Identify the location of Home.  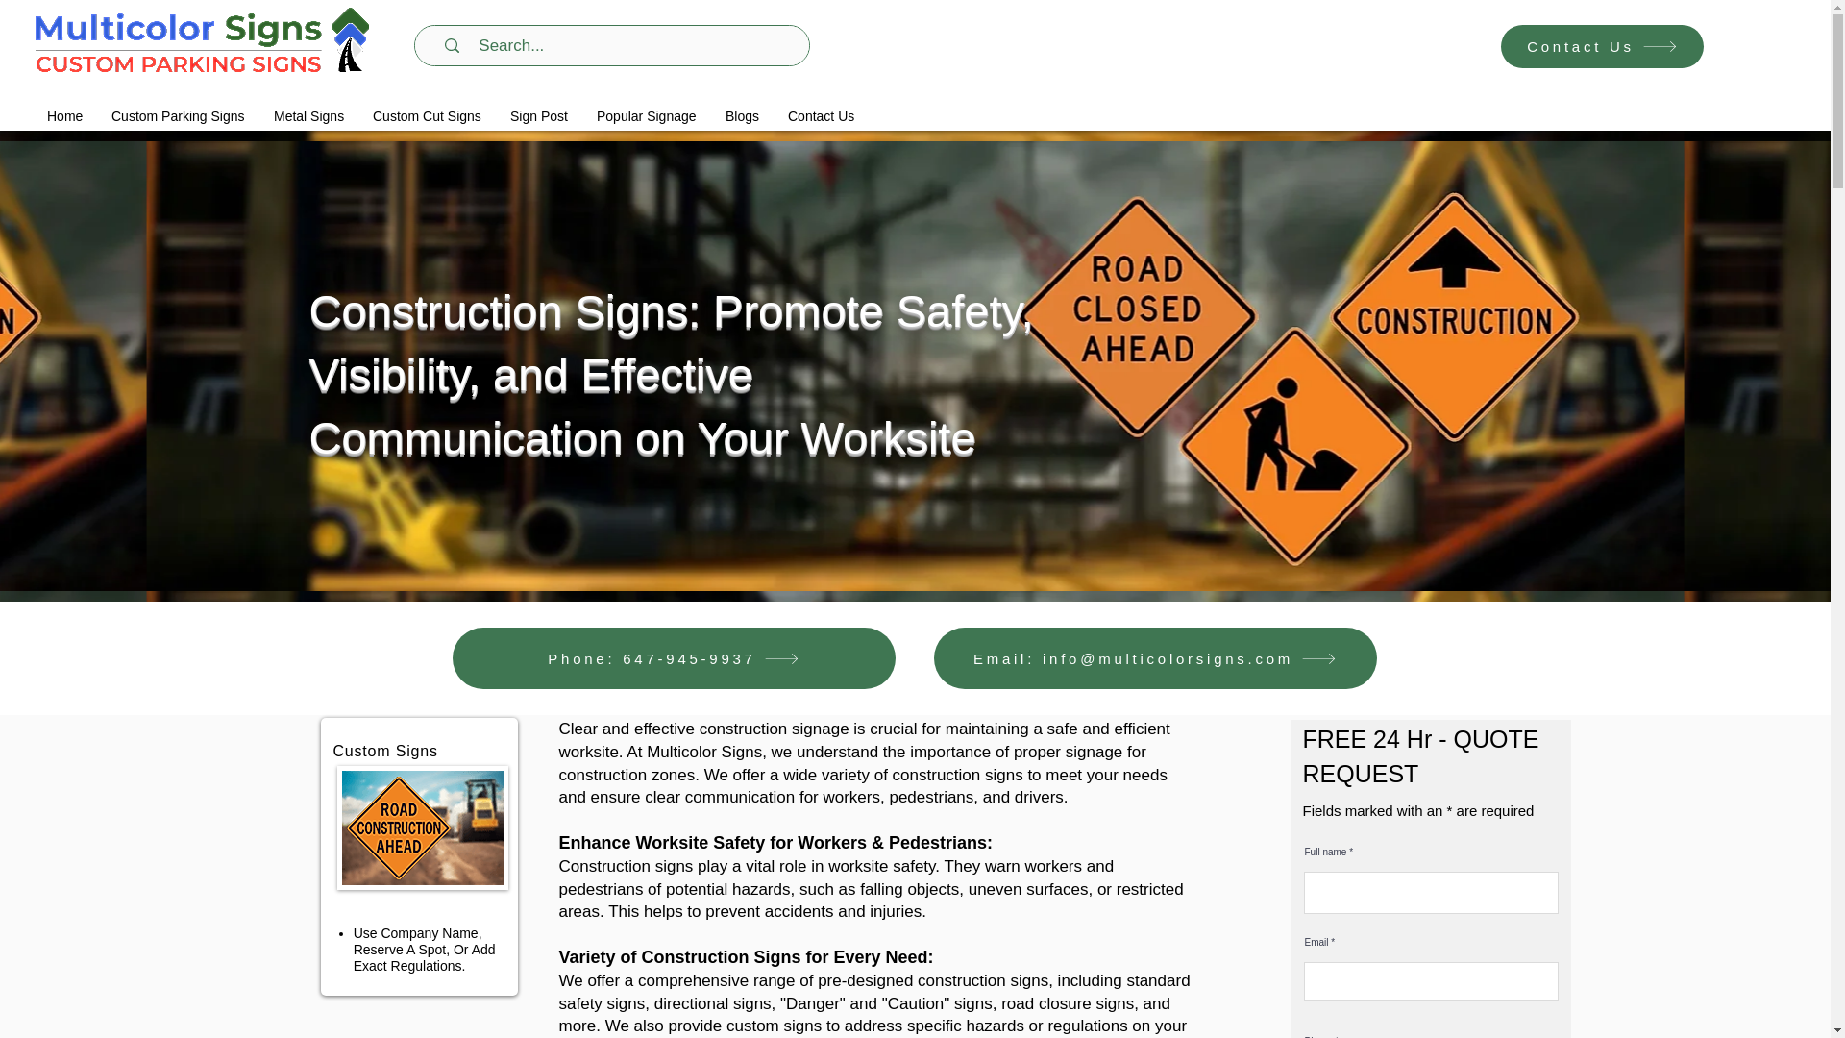
(65, 116).